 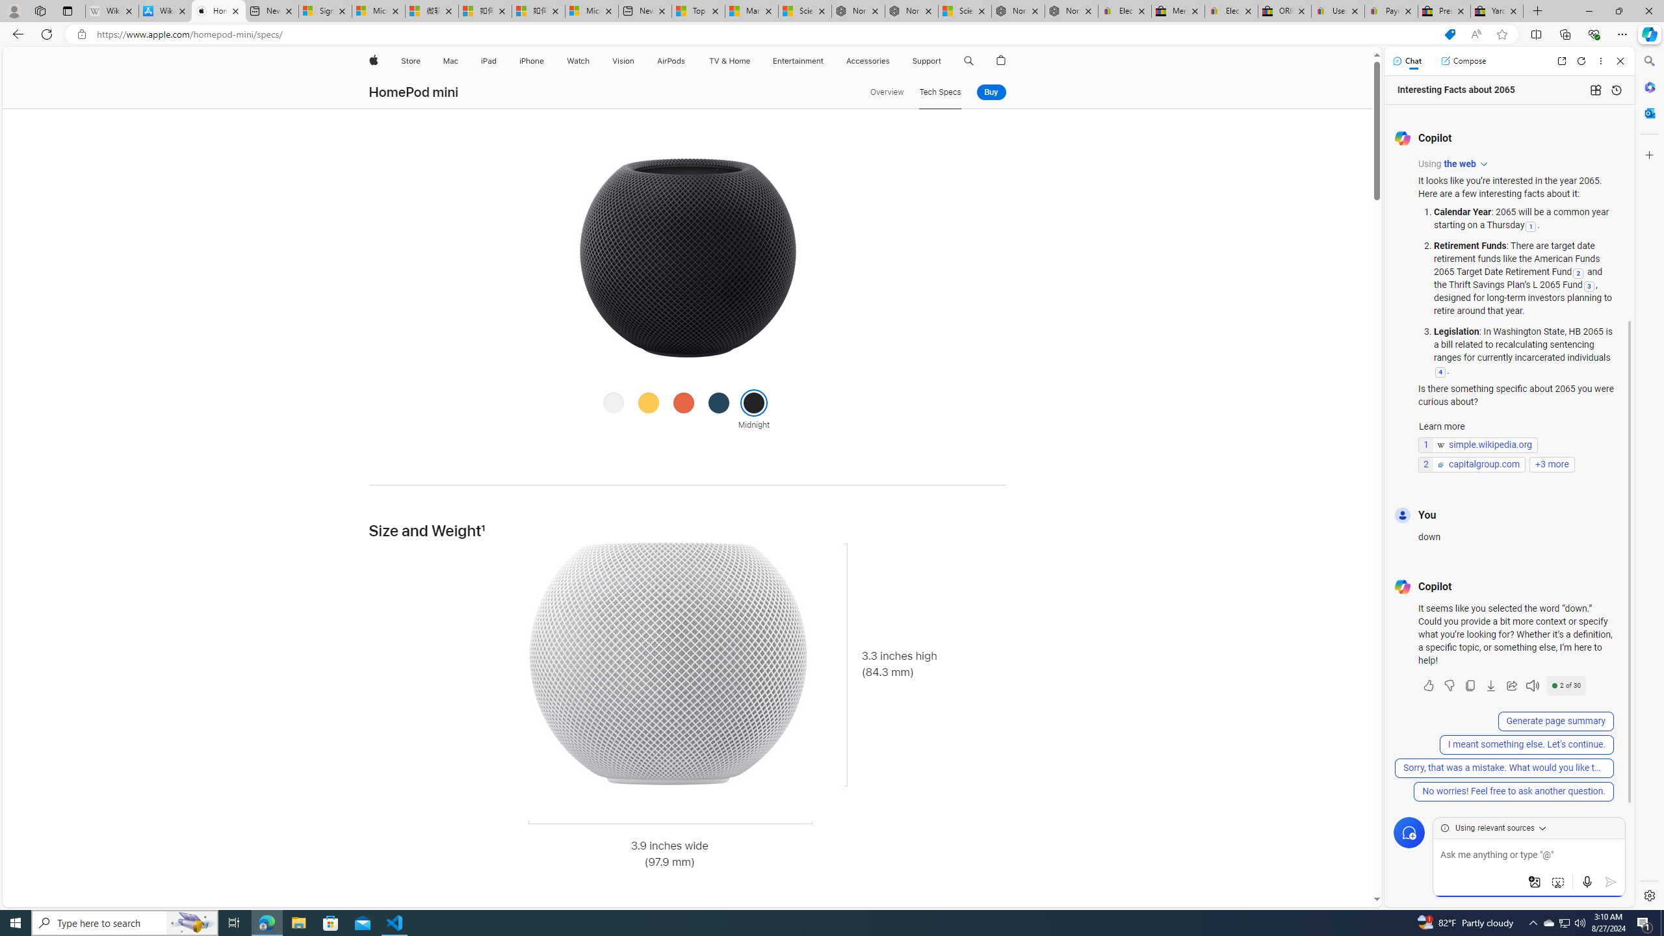 What do you see at coordinates (867, 61) in the screenshot?
I see `Accessories` at bounding box center [867, 61].